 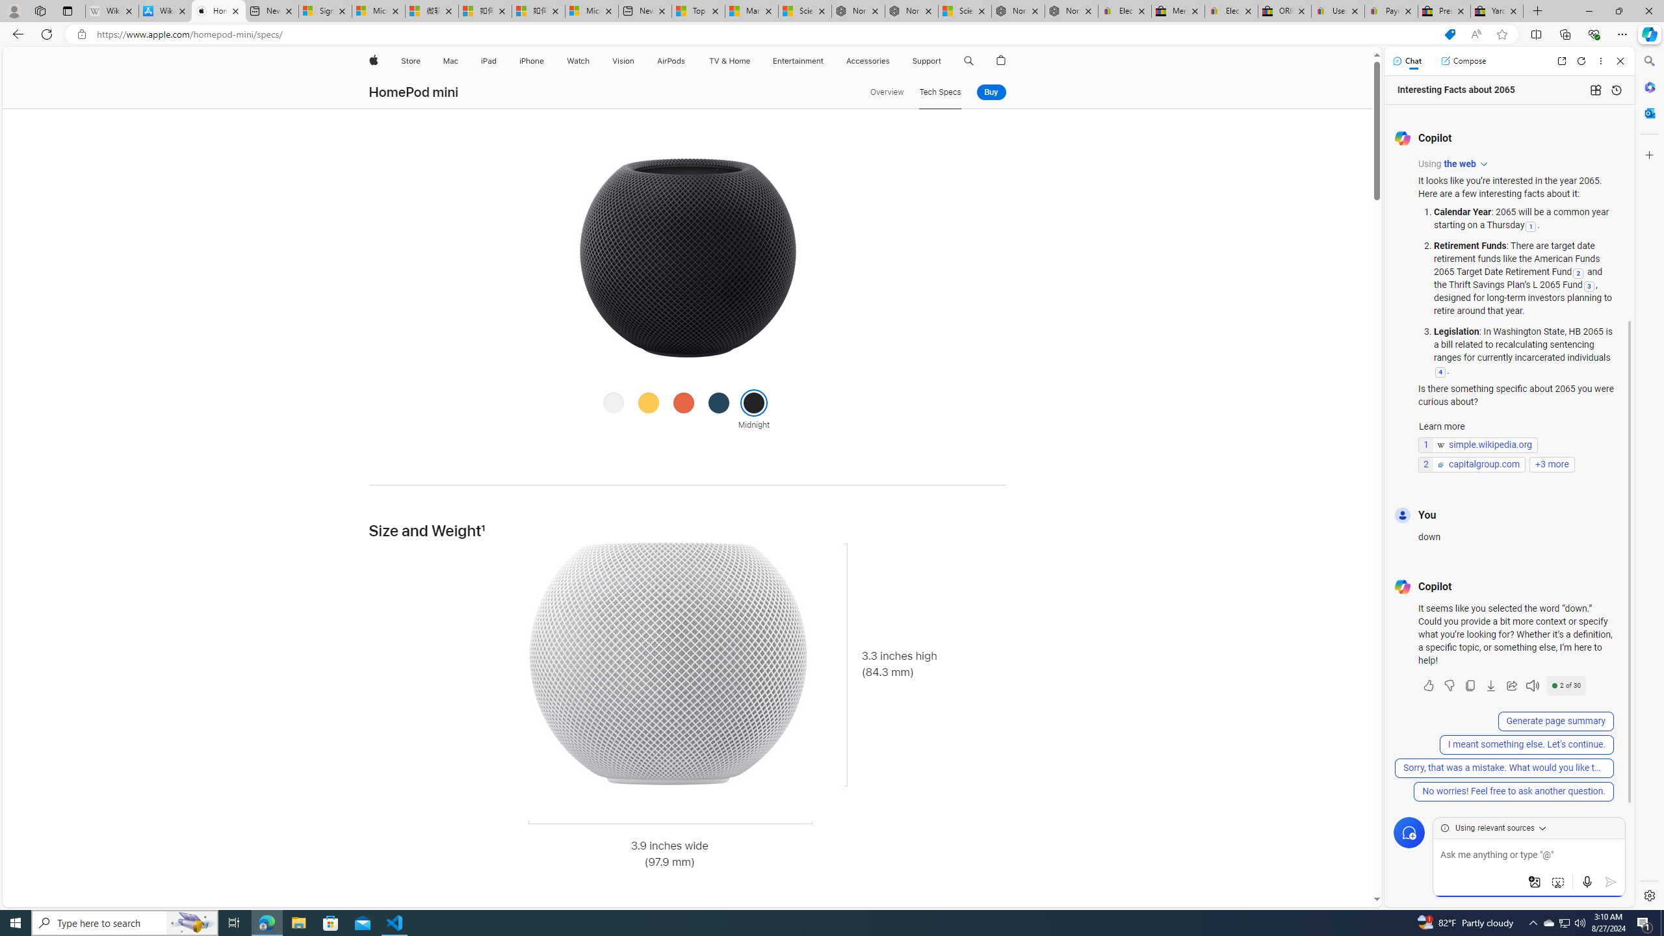 What do you see at coordinates (867, 61) in the screenshot?
I see `Accessories` at bounding box center [867, 61].